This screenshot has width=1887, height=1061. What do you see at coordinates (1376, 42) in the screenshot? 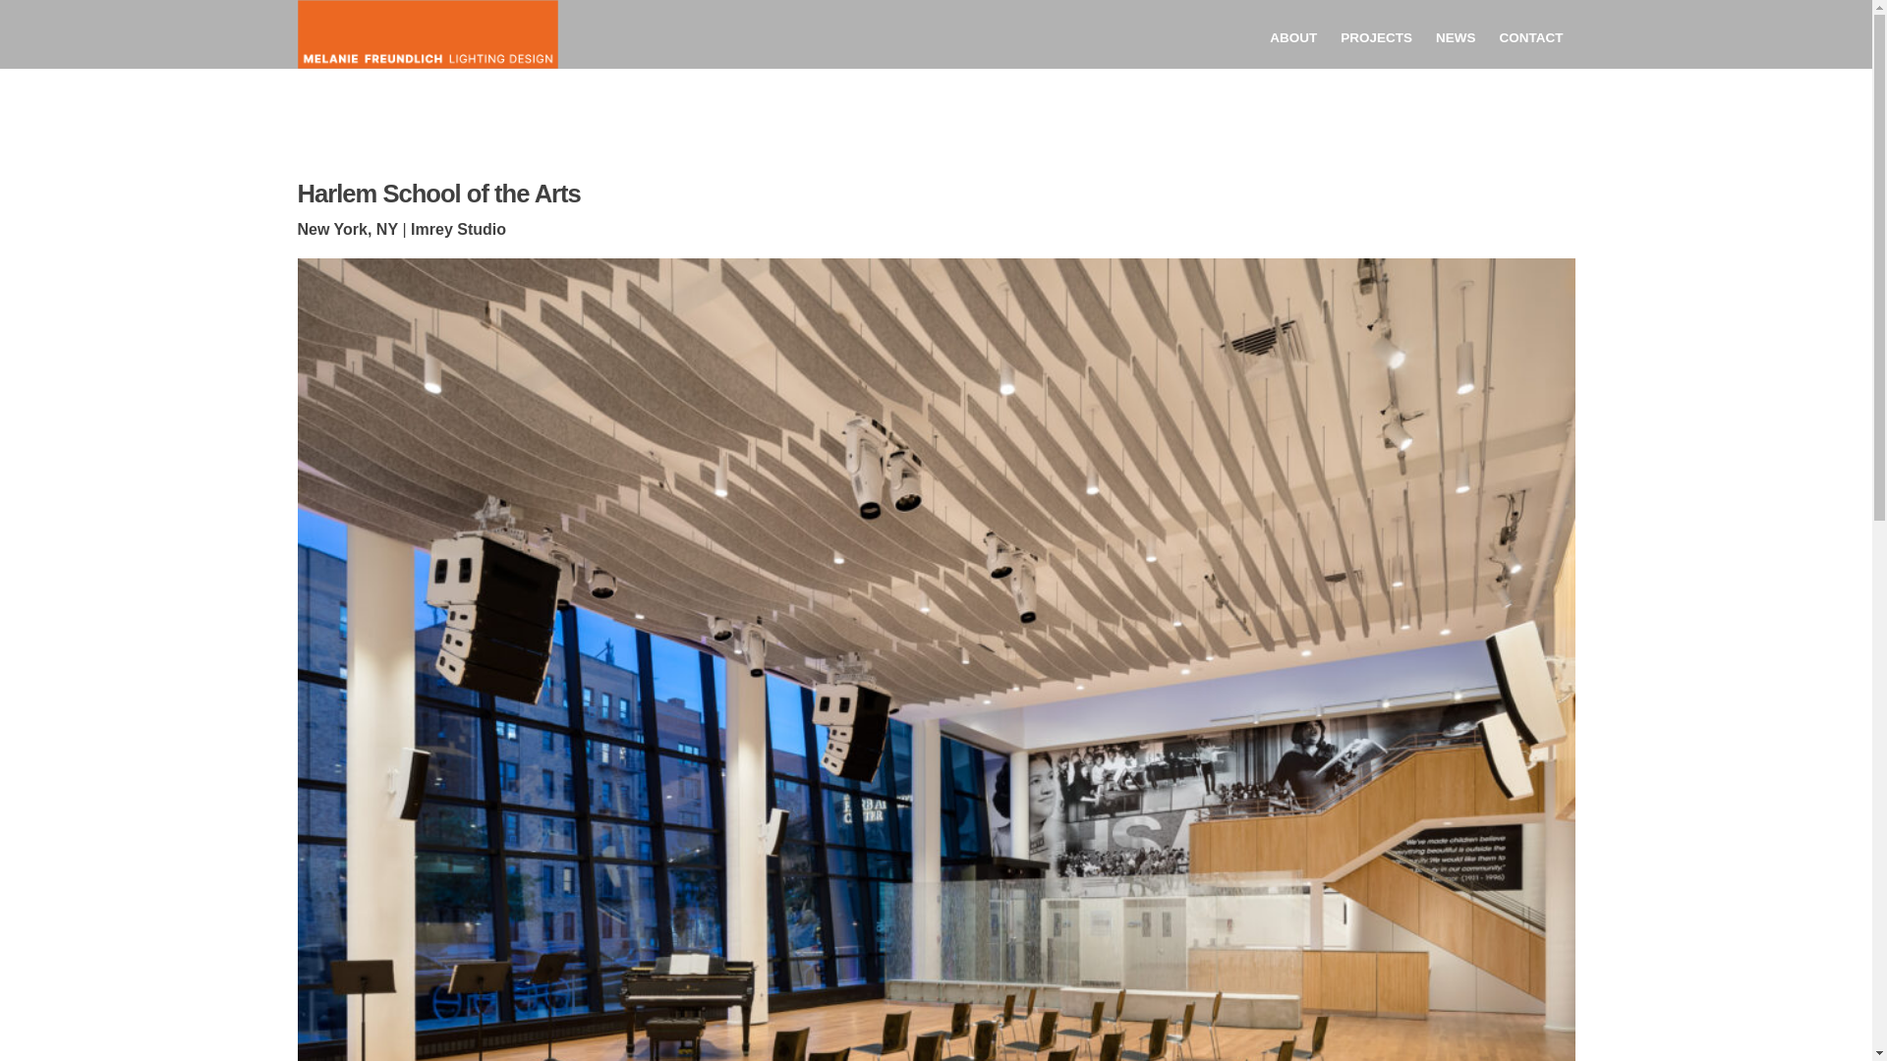
I see `PROJECTS` at bounding box center [1376, 42].